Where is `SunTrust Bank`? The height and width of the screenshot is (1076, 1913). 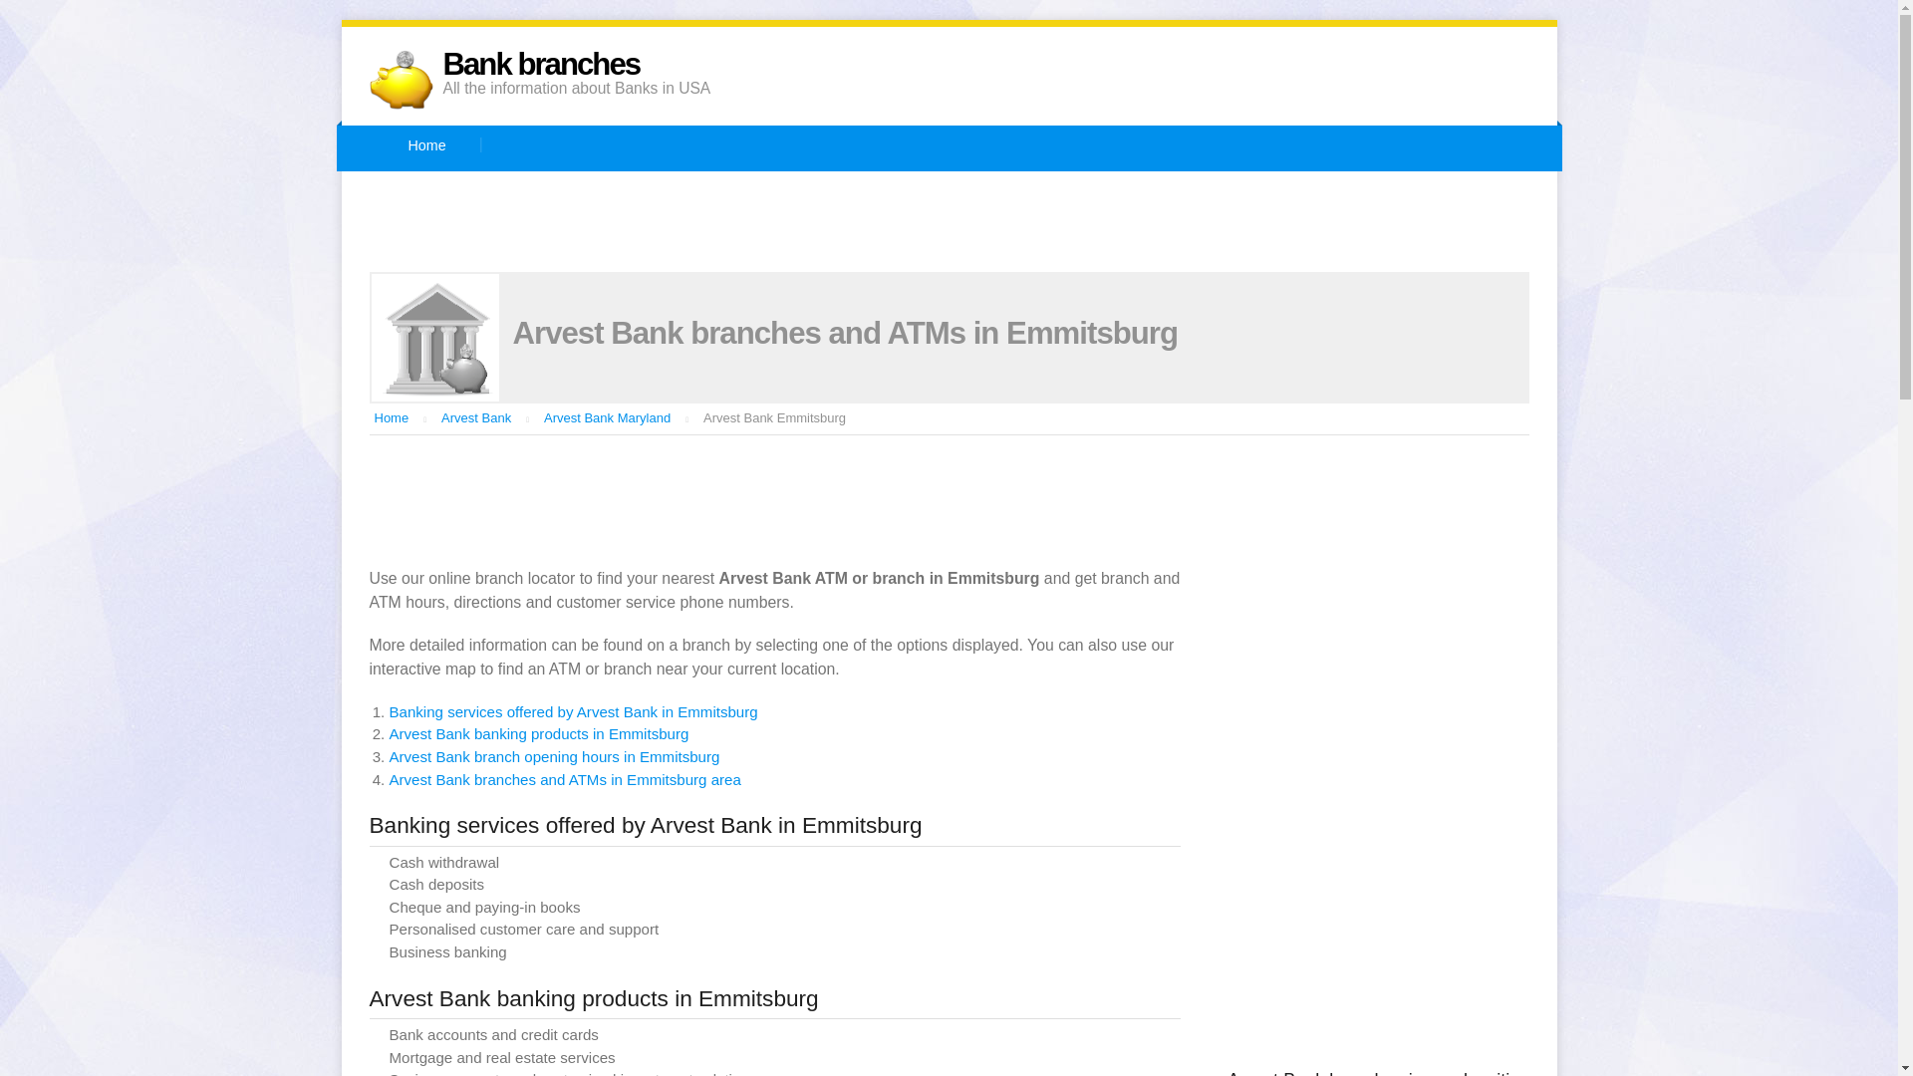
SunTrust Bank is located at coordinates (652, 246).